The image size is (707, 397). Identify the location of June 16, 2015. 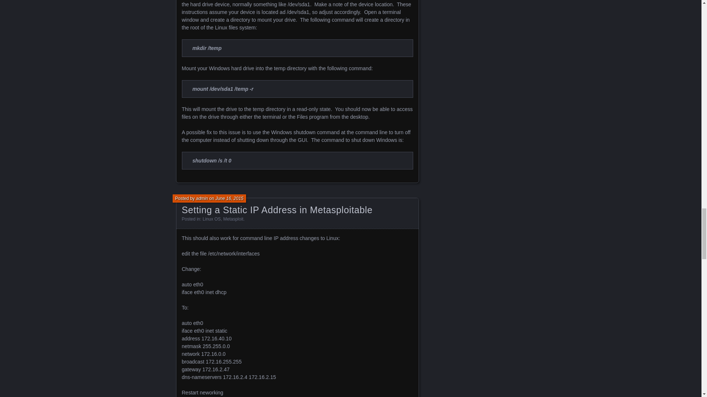
(229, 198).